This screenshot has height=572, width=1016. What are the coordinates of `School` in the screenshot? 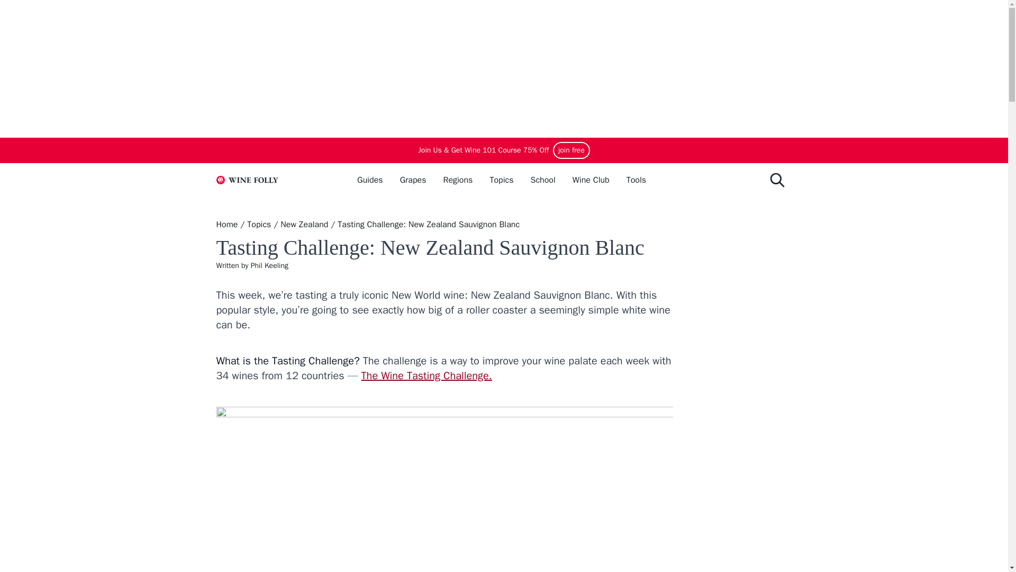 It's located at (542, 180).